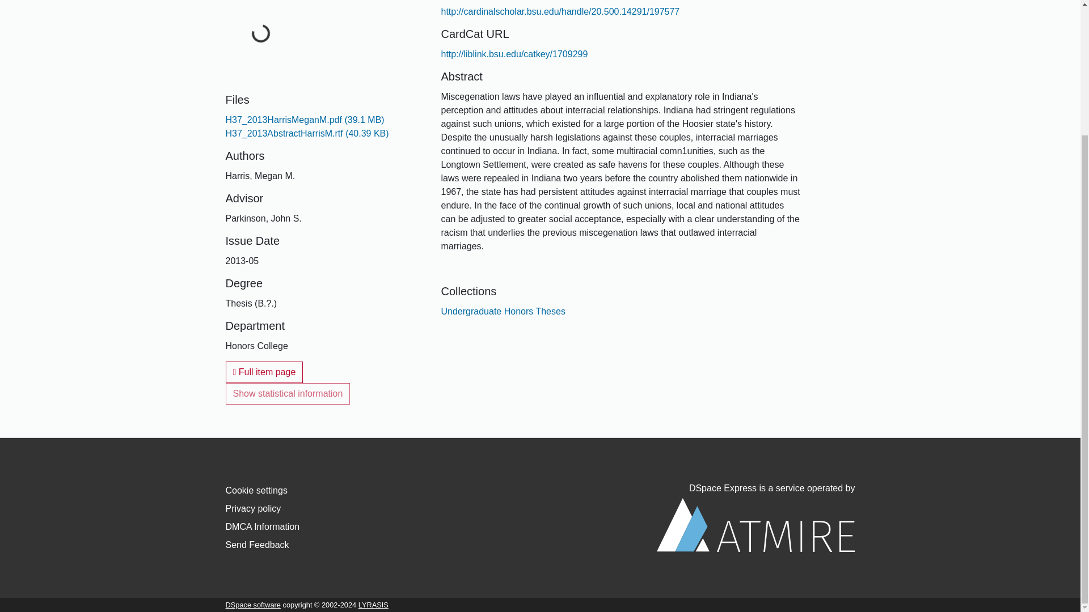 This screenshot has height=612, width=1089. Describe the element at coordinates (755, 518) in the screenshot. I see `DSpace Express is a service operated by` at that location.